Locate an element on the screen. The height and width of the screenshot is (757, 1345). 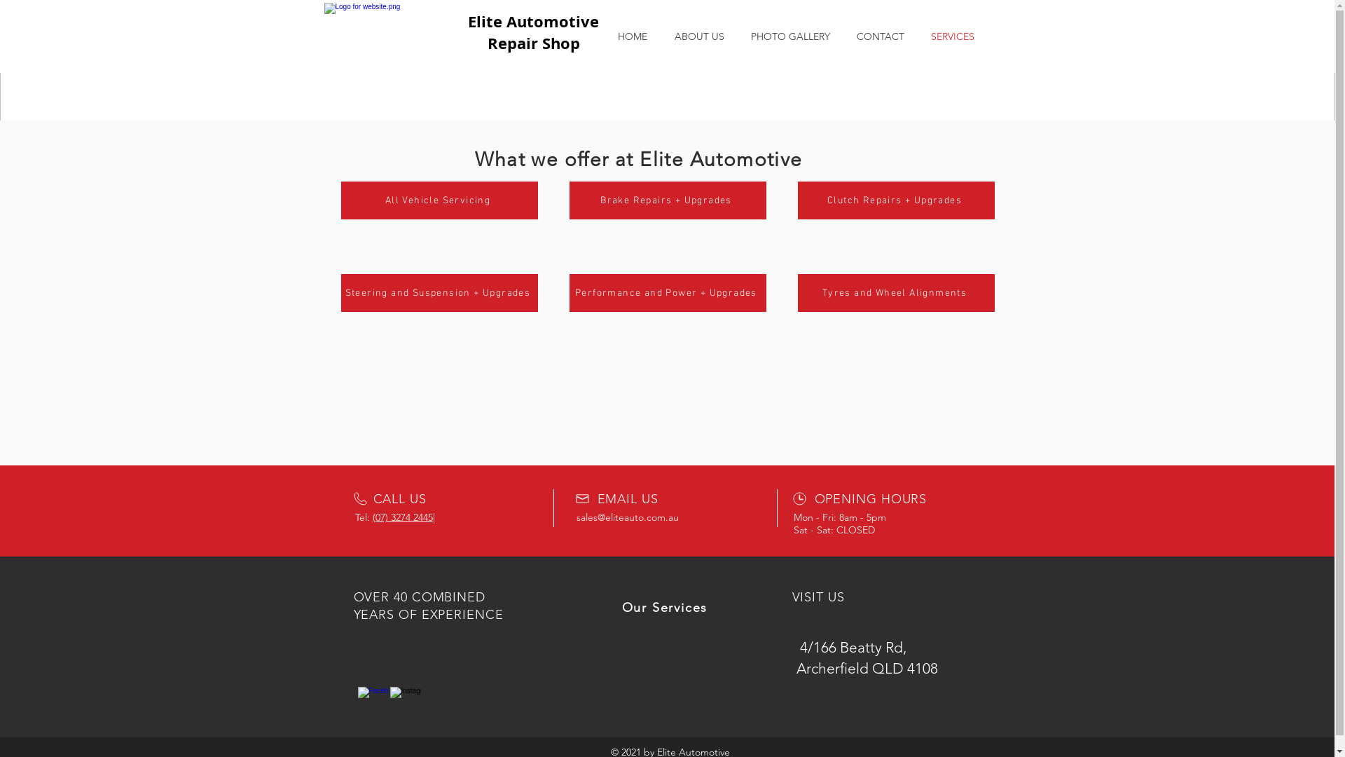
(07) 3274 2445 is located at coordinates (403, 517).